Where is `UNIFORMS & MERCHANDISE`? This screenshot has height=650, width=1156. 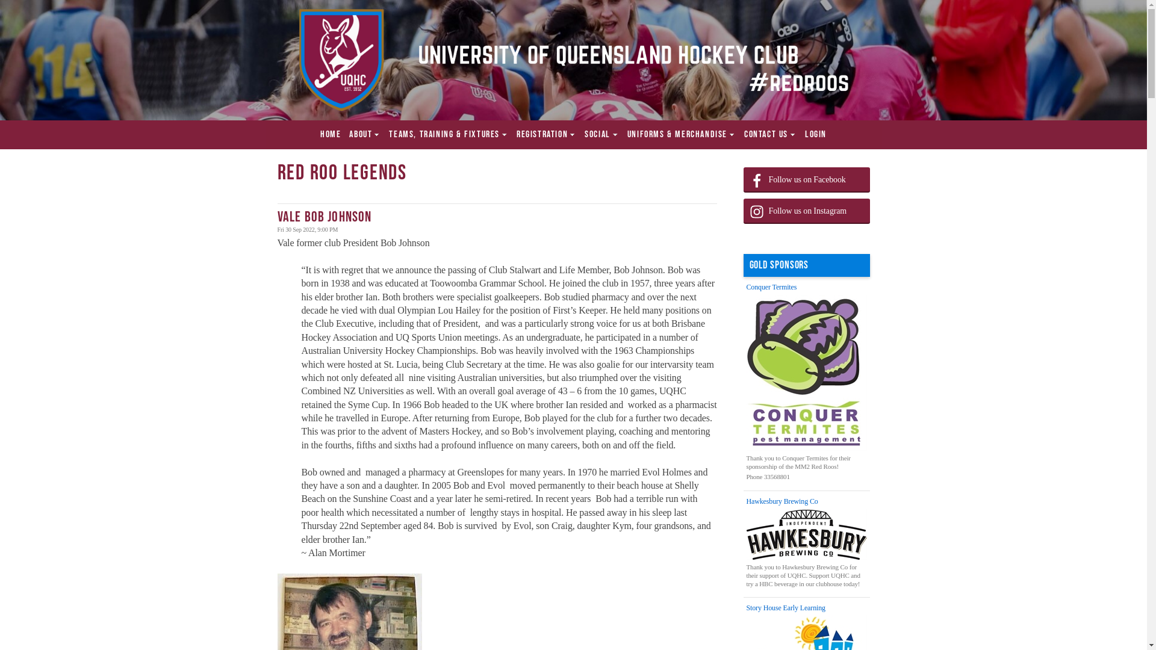 UNIFORMS & MERCHANDISE is located at coordinates (682, 135).